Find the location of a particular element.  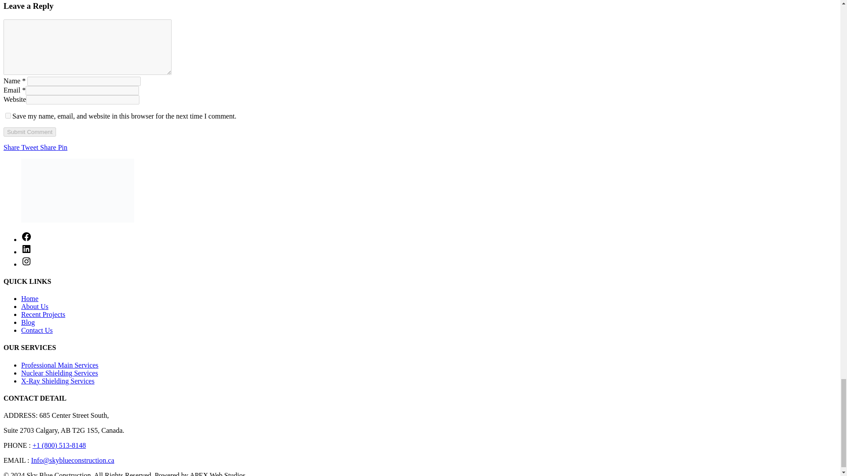

Tweet is located at coordinates (30, 147).